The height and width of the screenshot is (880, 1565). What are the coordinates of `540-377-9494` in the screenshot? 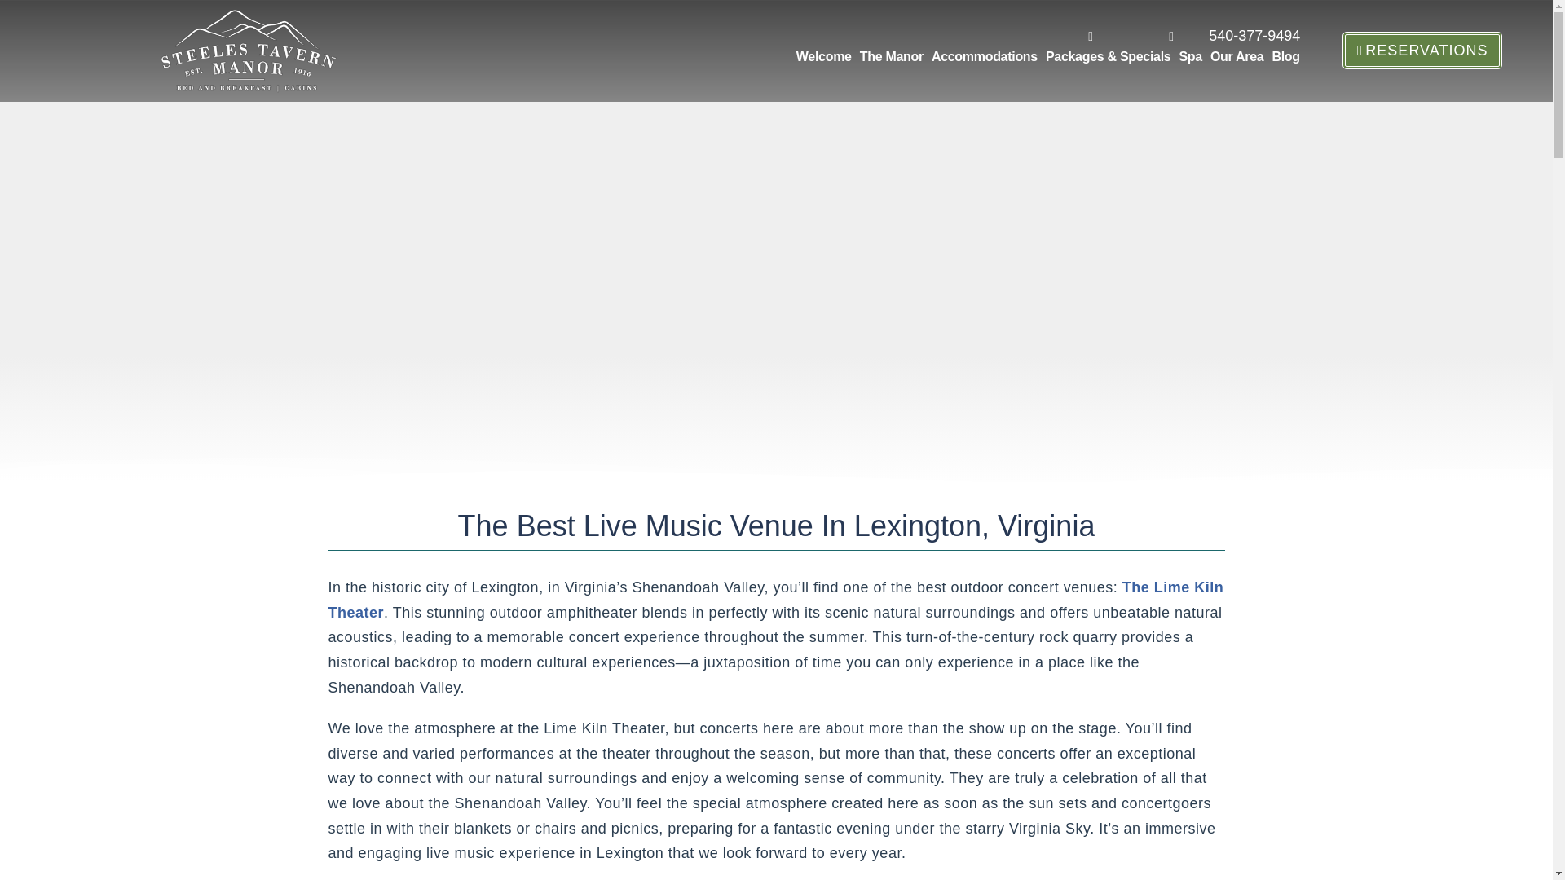 It's located at (1242, 36).